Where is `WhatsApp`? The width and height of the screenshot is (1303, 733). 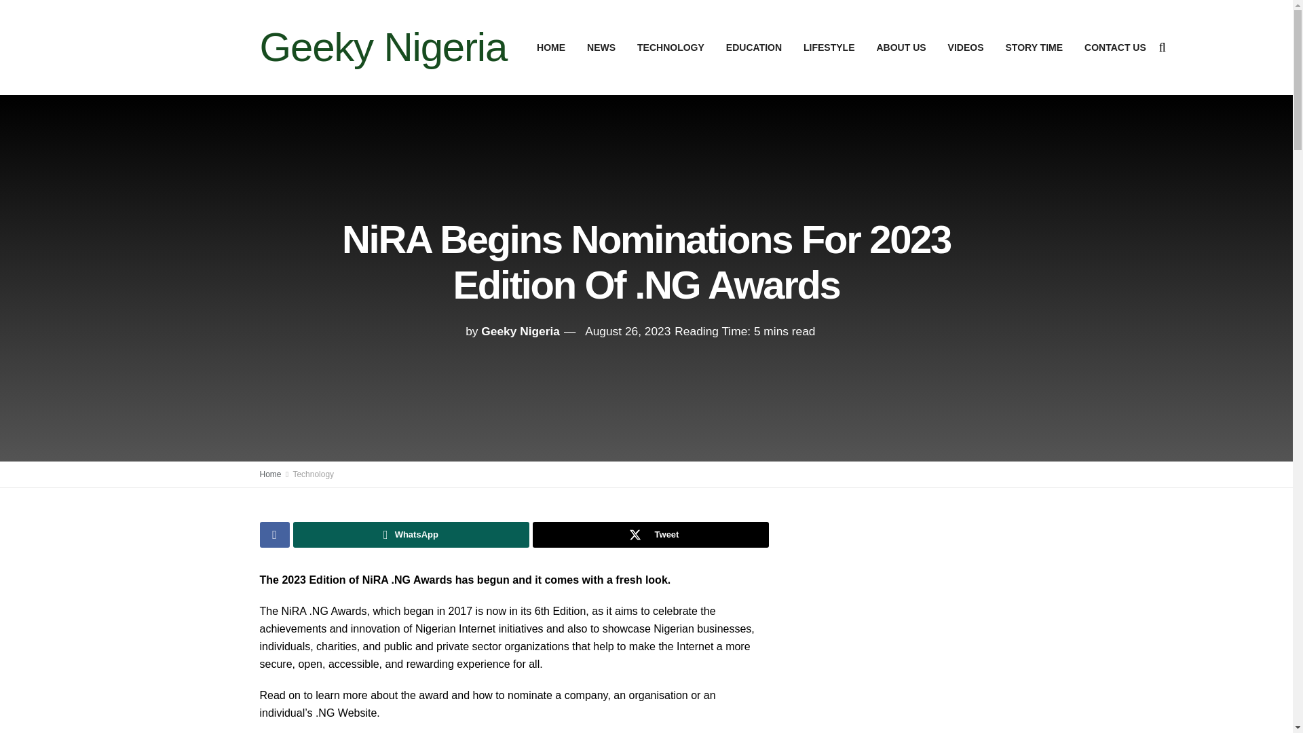 WhatsApp is located at coordinates (411, 534).